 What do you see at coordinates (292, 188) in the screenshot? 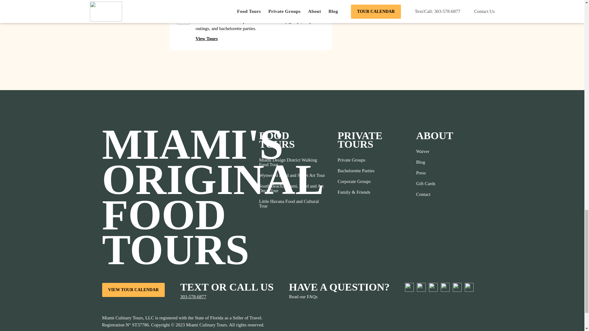
I see `South Beach, Miami, Food and Art Deco Tour` at bounding box center [292, 188].